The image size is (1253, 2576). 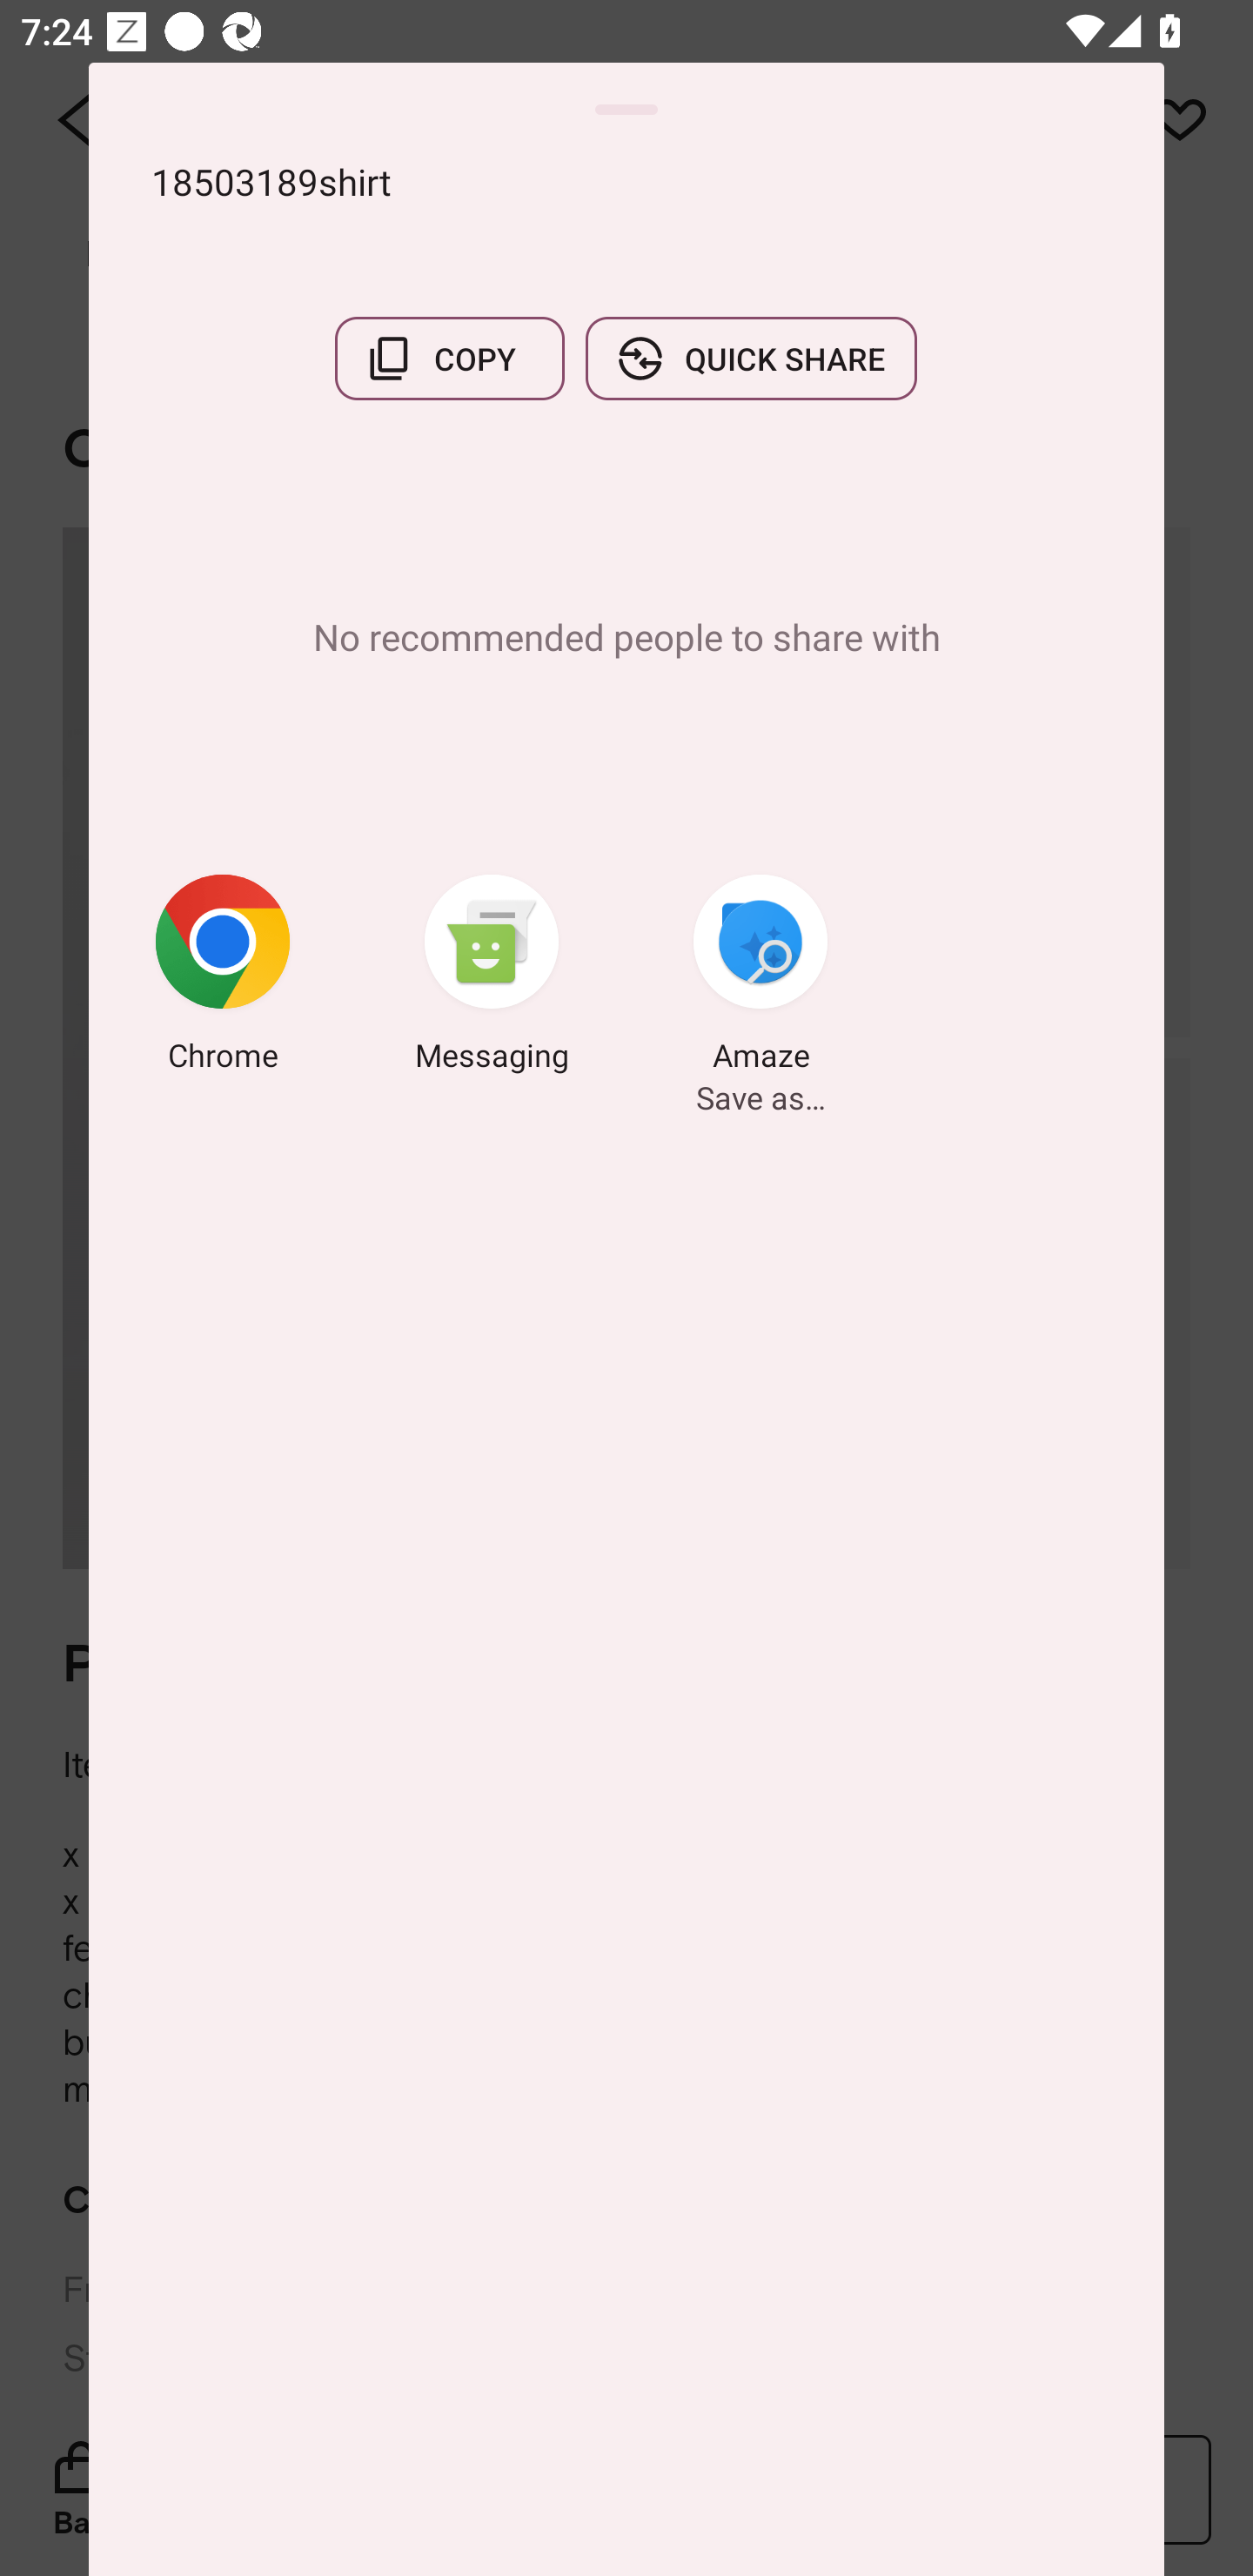 What do you see at coordinates (492, 977) in the screenshot?
I see `Messaging` at bounding box center [492, 977].